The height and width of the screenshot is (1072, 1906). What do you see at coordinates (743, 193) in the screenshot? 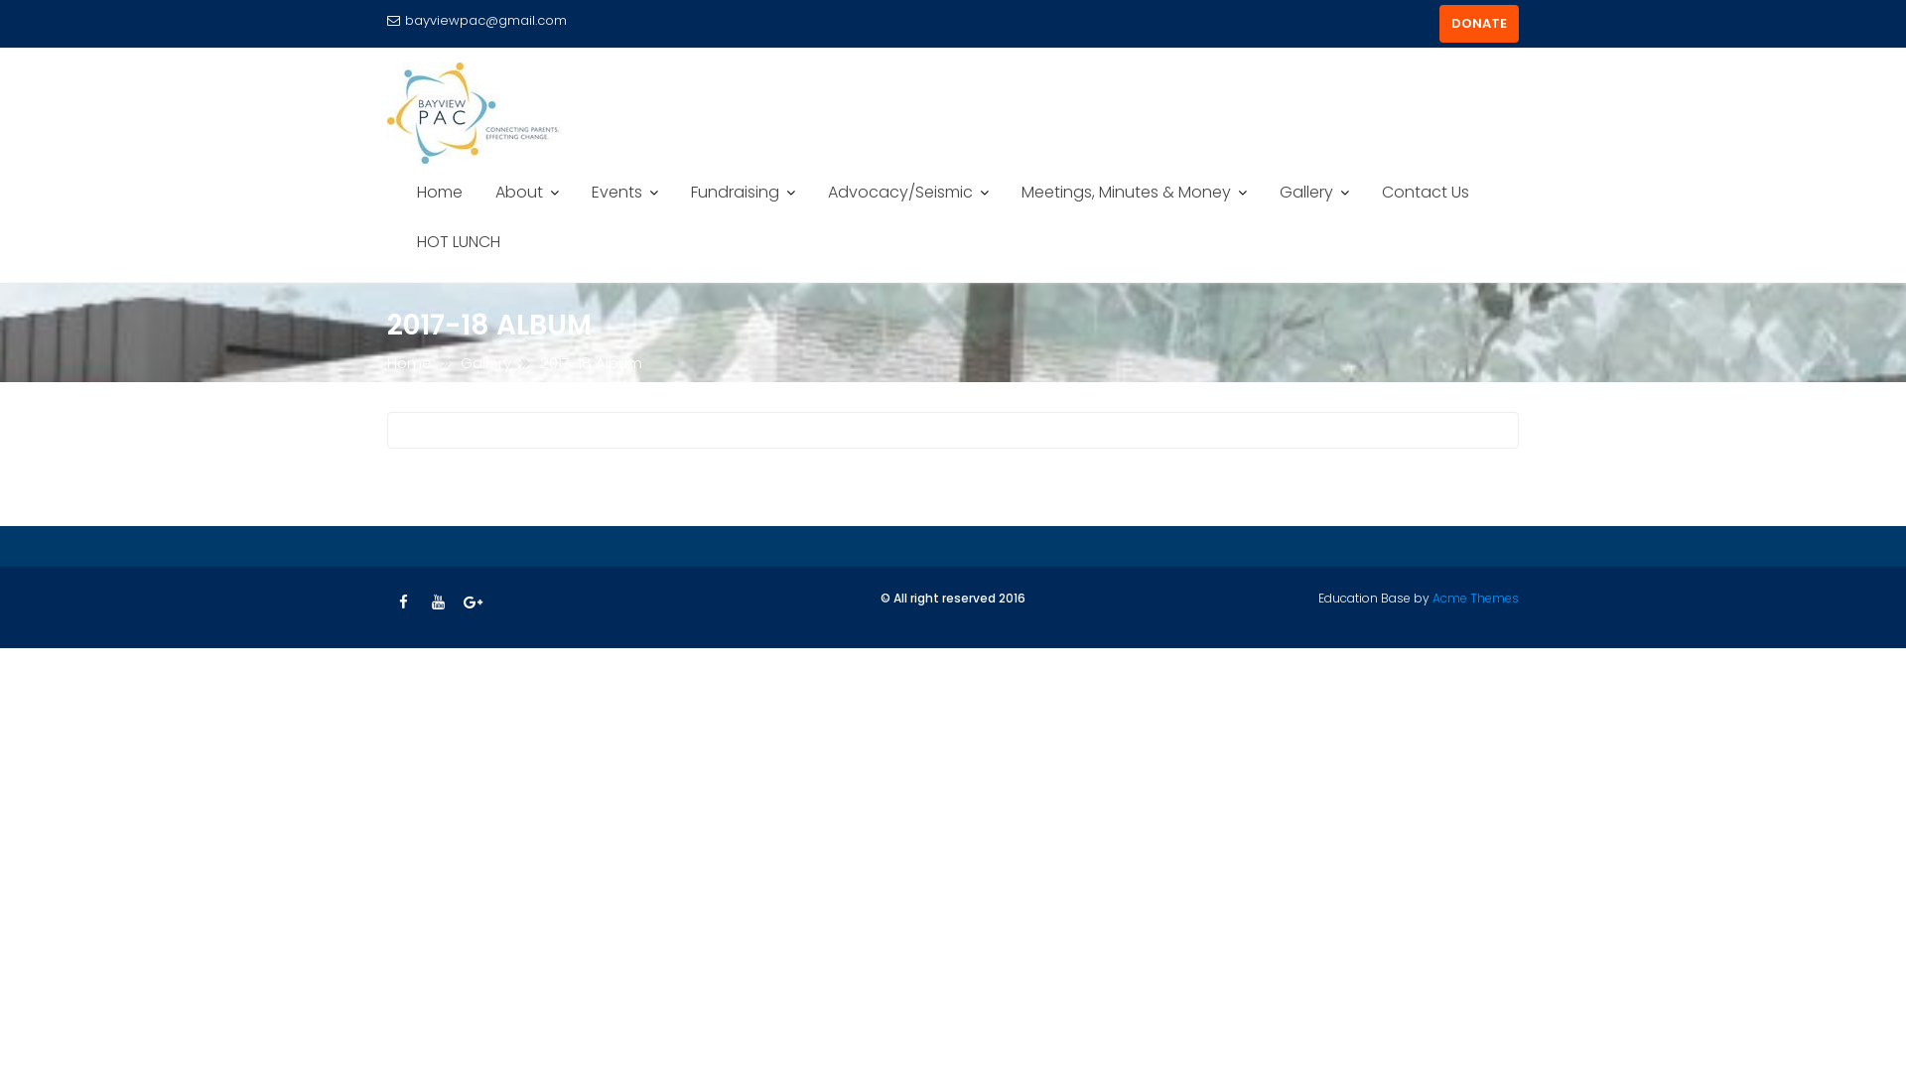
I see `Fundraising` at bounding box center [743, 193].